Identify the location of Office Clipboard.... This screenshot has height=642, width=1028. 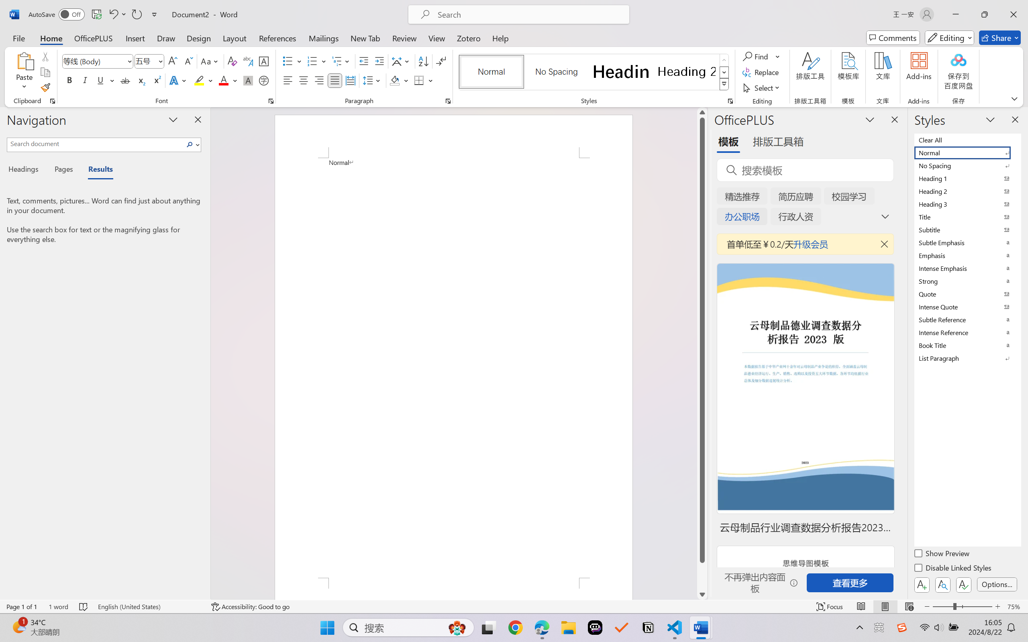
(52, 101).